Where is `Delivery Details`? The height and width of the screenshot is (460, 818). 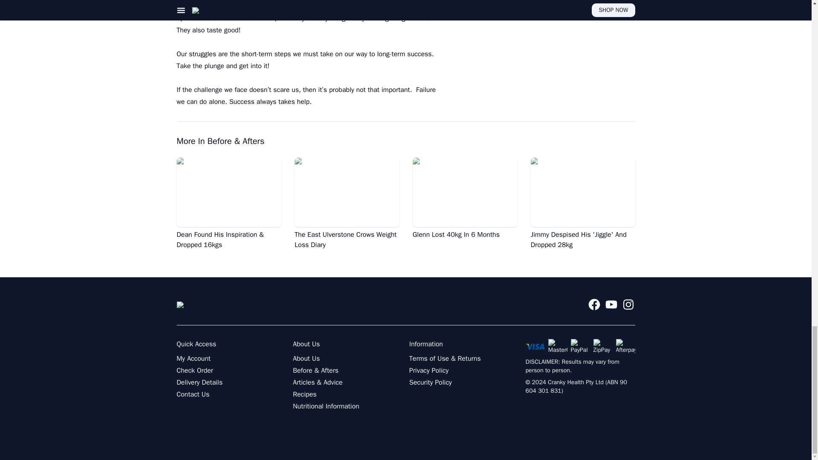
Delivery Details is located at coordinates (199, 382).